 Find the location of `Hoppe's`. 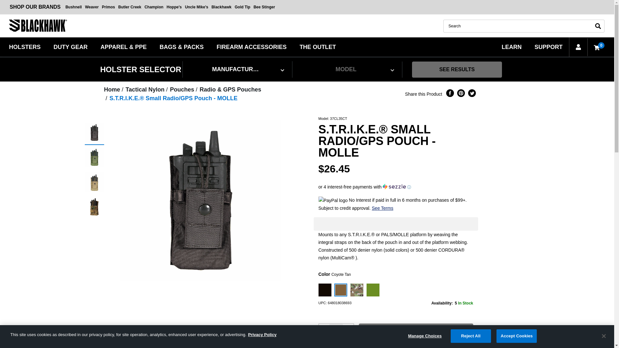

Hoppe's is located at coordinates (174, 7).